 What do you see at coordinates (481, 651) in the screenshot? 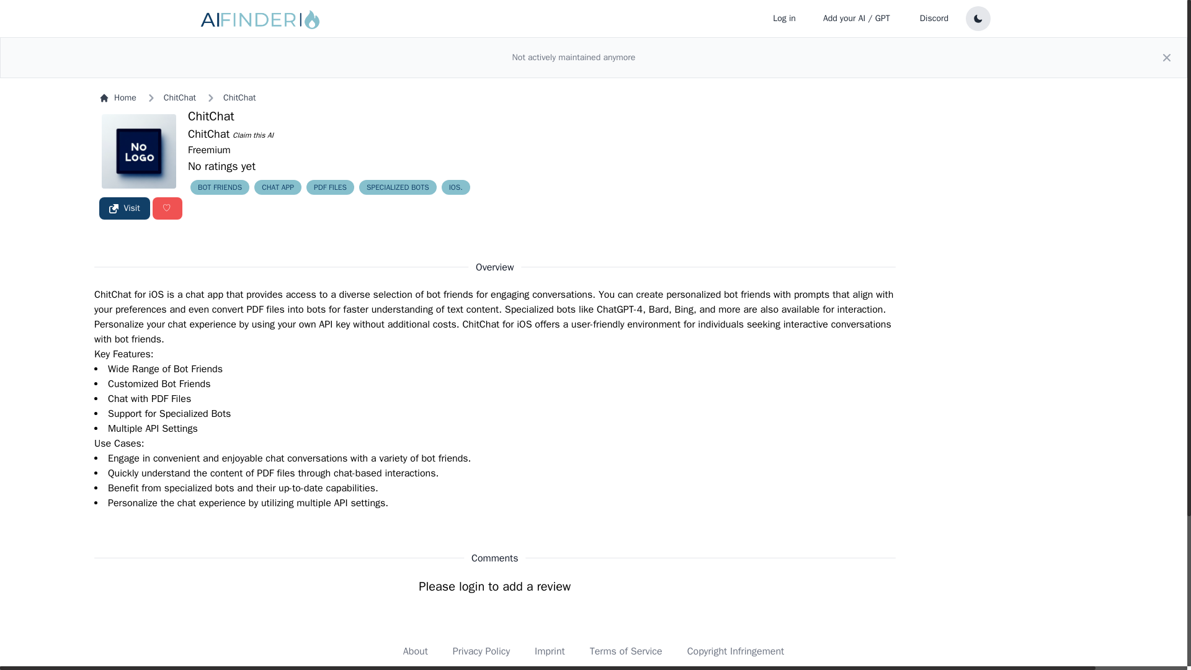
I see `Privacy Policy ` at bounding box center [481, 651].